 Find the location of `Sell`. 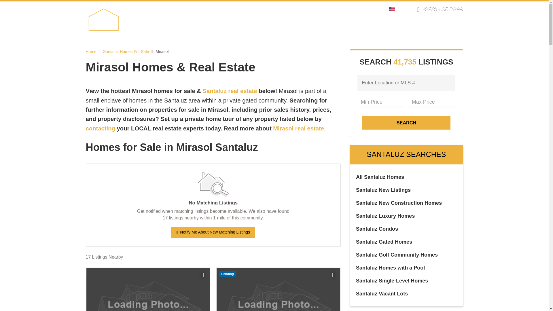

Sell is located at coordinates (240, 29).